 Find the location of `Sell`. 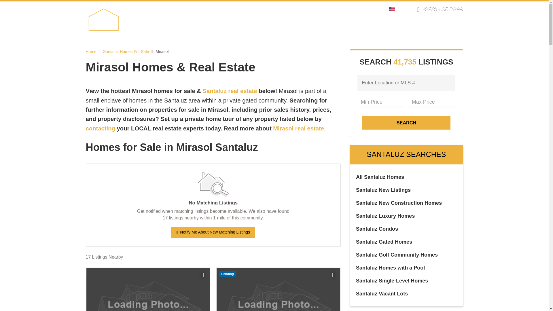

Sell is located at coordinates (240, 29).